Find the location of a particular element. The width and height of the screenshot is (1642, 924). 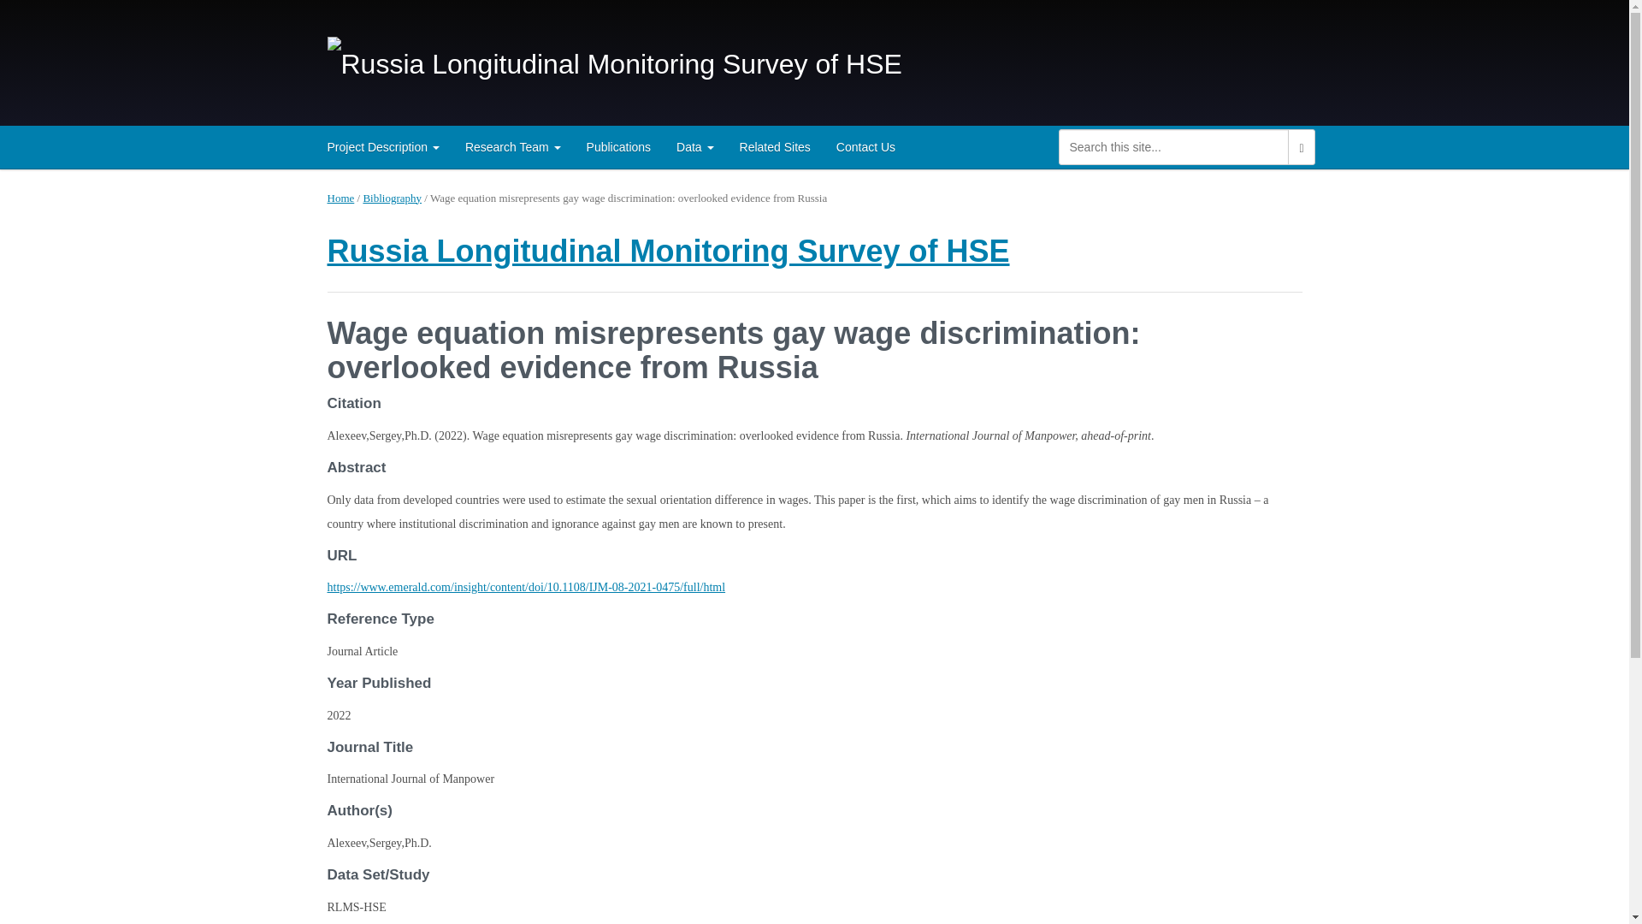

Contact Us is located at coordinates (865, 146).